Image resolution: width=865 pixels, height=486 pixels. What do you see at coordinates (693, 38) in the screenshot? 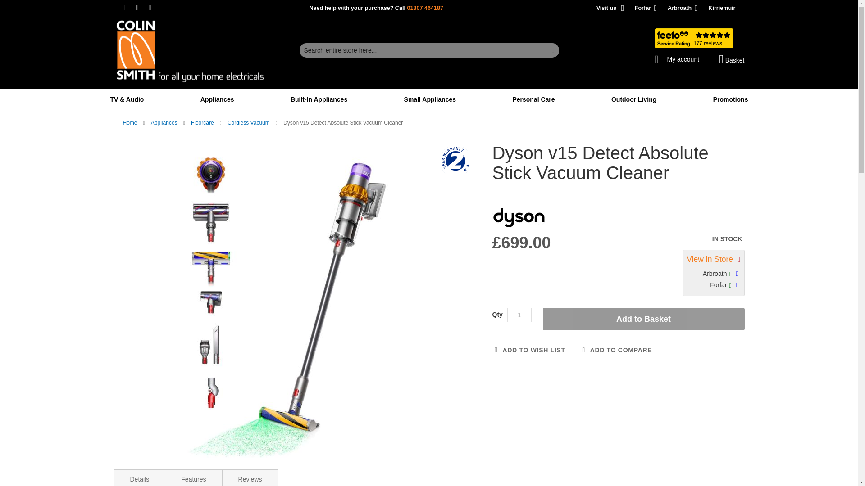
I see `See what our customers say about us` at bounding box center [693, 38].